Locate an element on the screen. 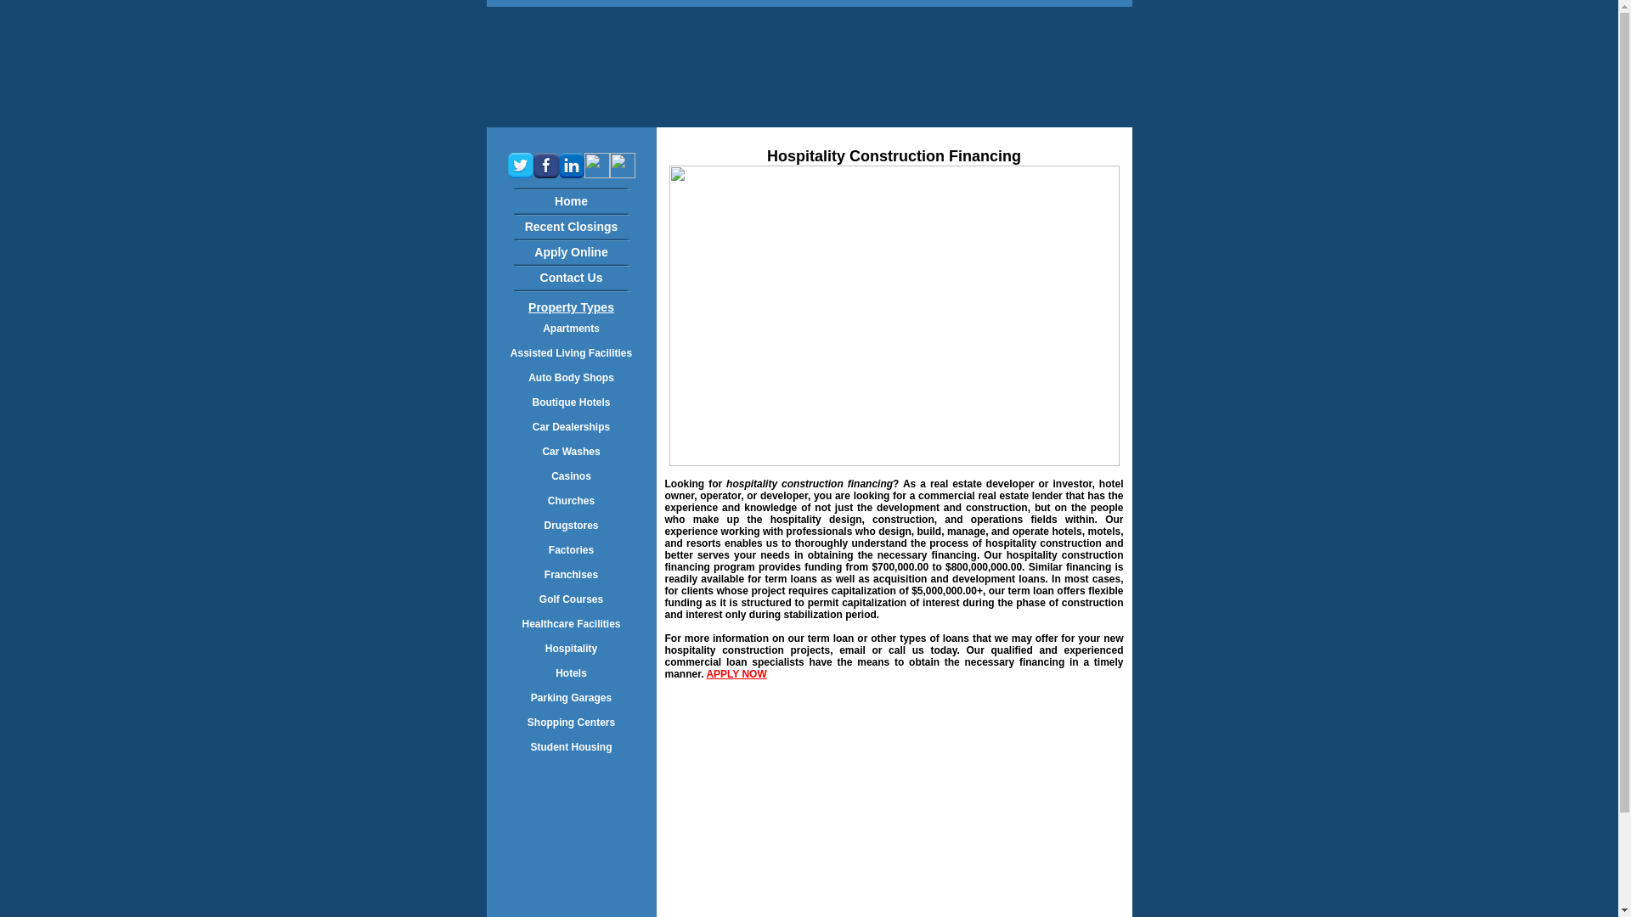 Image resolution: width=1631 pixels, height=917 pixels. Parking Garages is located at coordinates (571, 698).